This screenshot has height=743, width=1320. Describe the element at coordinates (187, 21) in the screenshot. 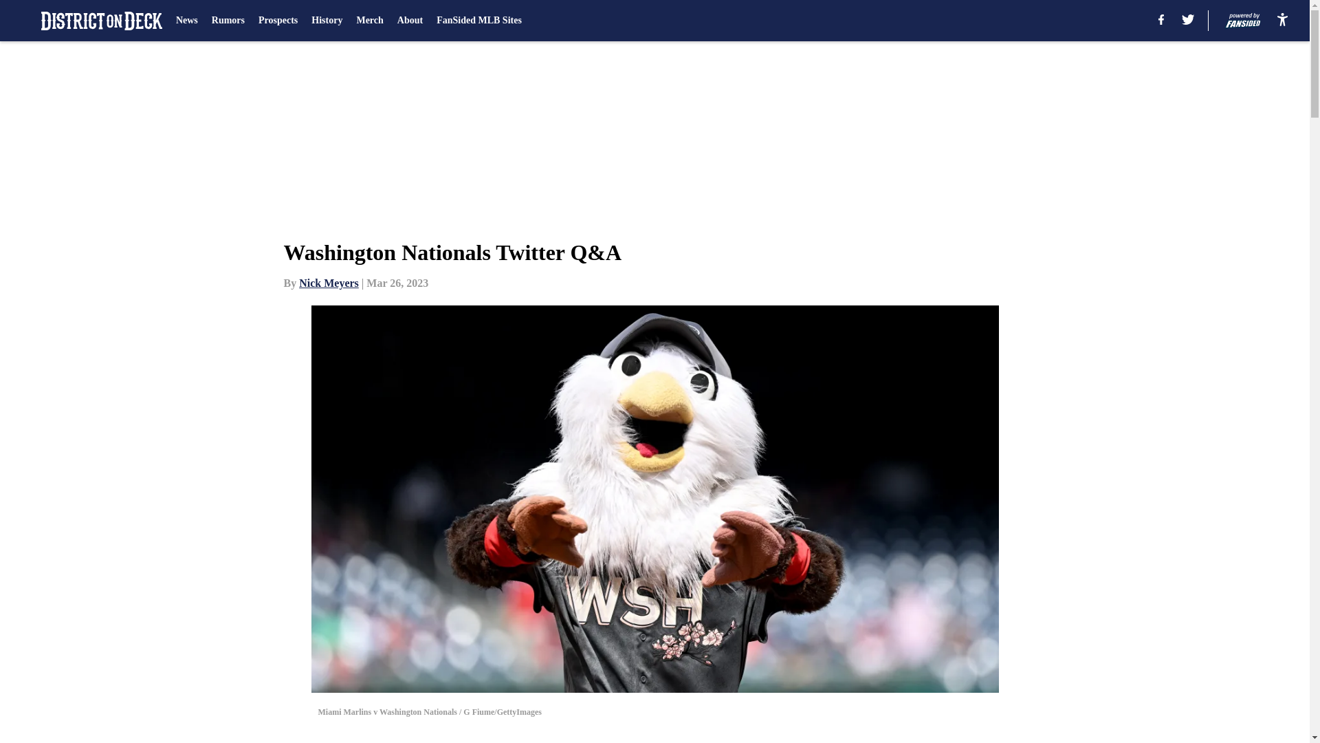

I see `News` at that location.